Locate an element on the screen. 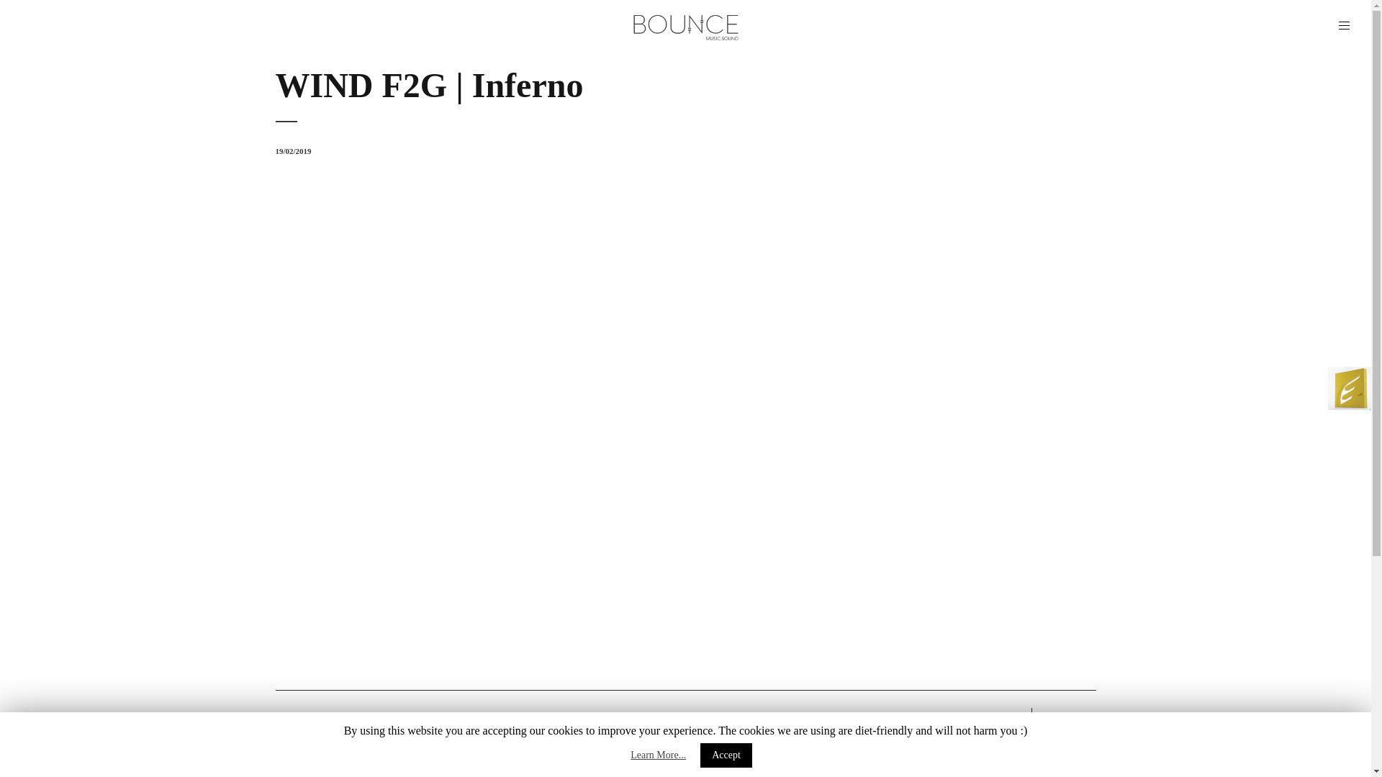  next post is located at coordinates (1064, 717).